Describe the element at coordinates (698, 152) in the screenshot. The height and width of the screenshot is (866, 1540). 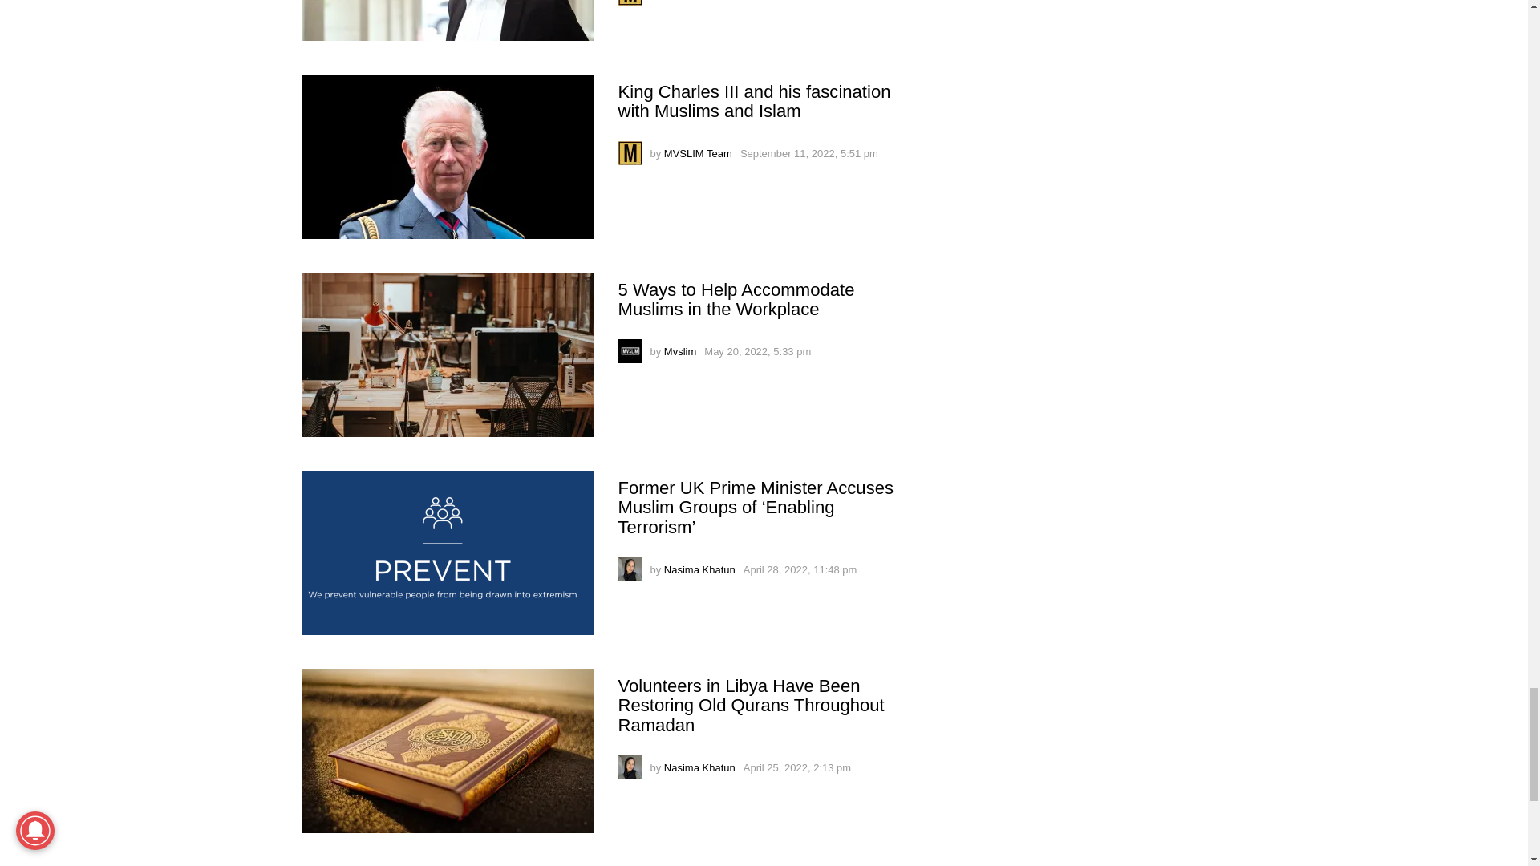
I see `Posts by MVSLIM Team` at that location.